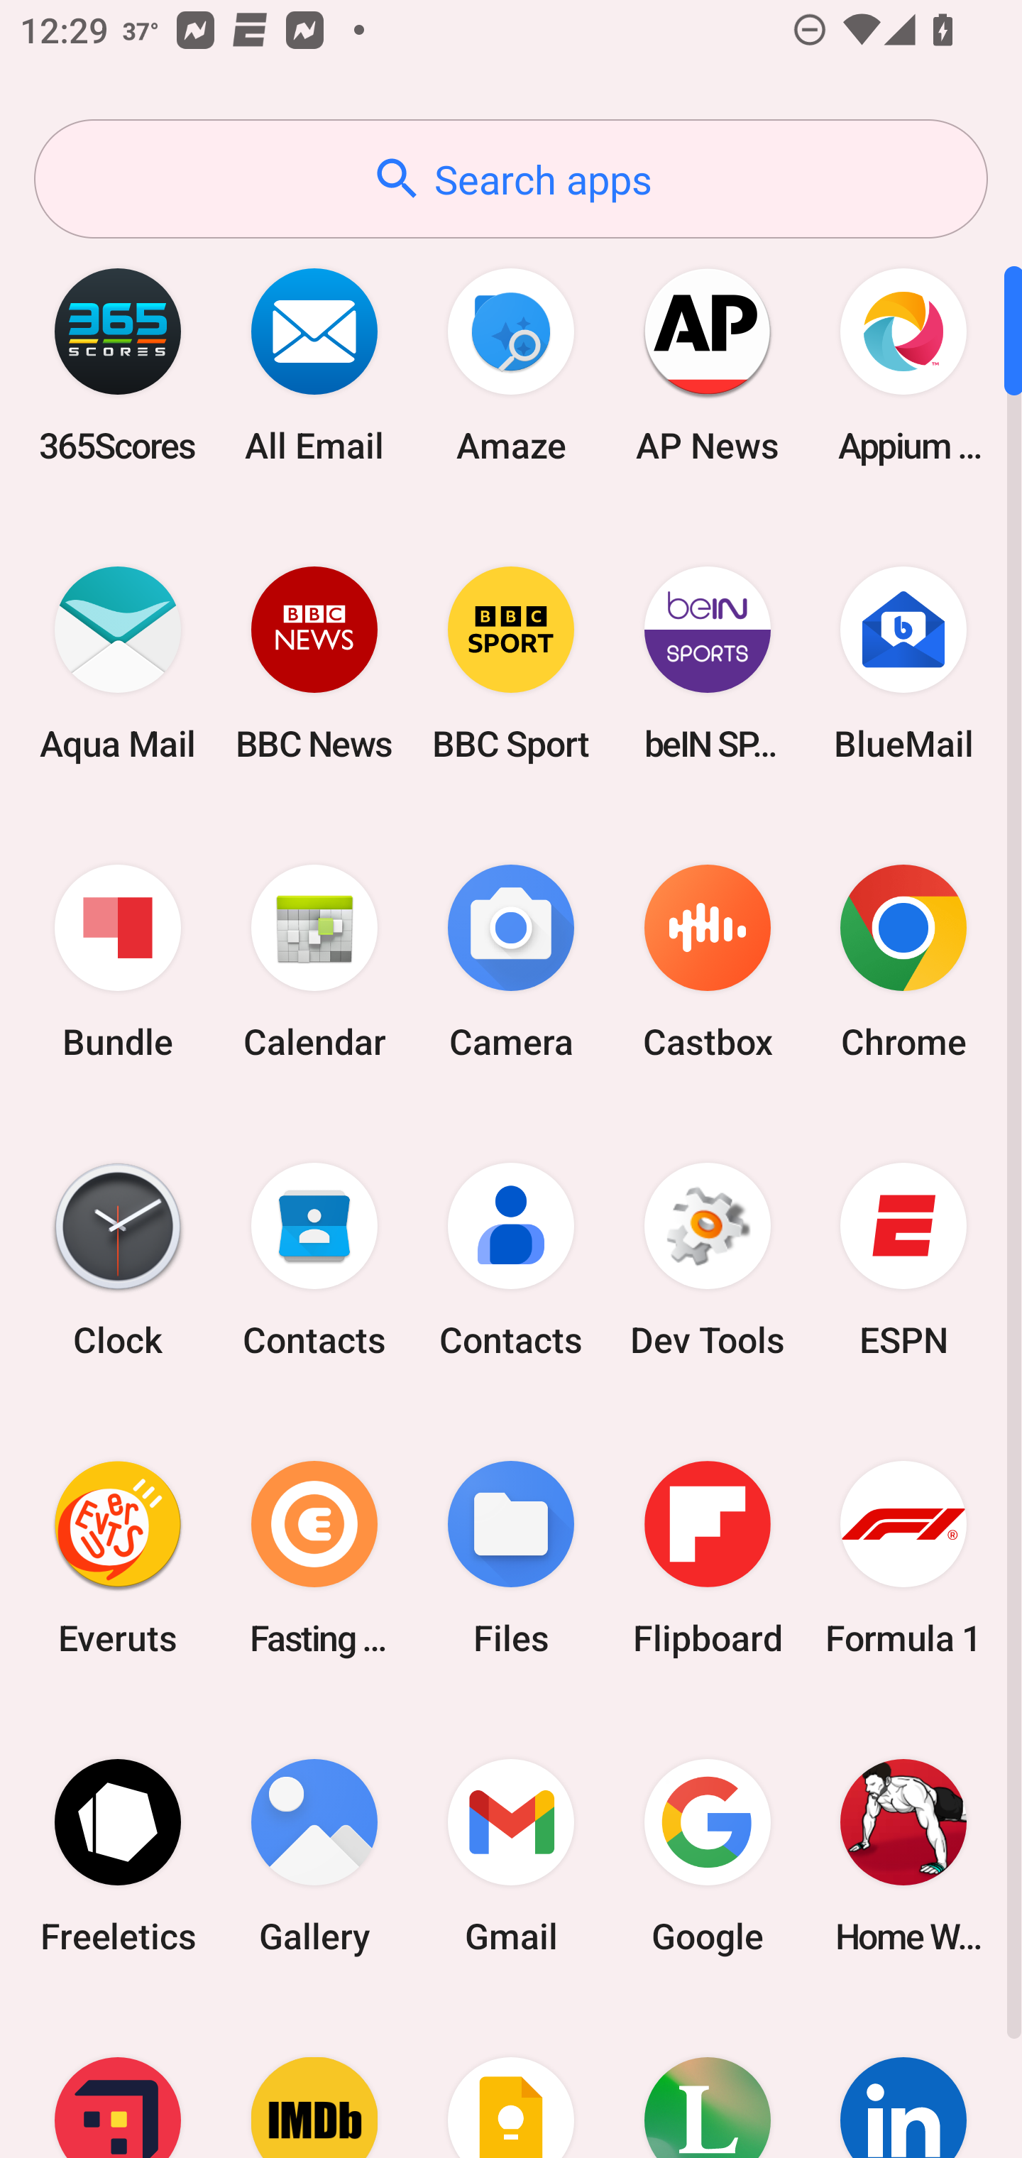 The image size is (1022, 2158). Describe the element at coordinates (314, 1260) in the screenshot. I see `Contacts` at that location.